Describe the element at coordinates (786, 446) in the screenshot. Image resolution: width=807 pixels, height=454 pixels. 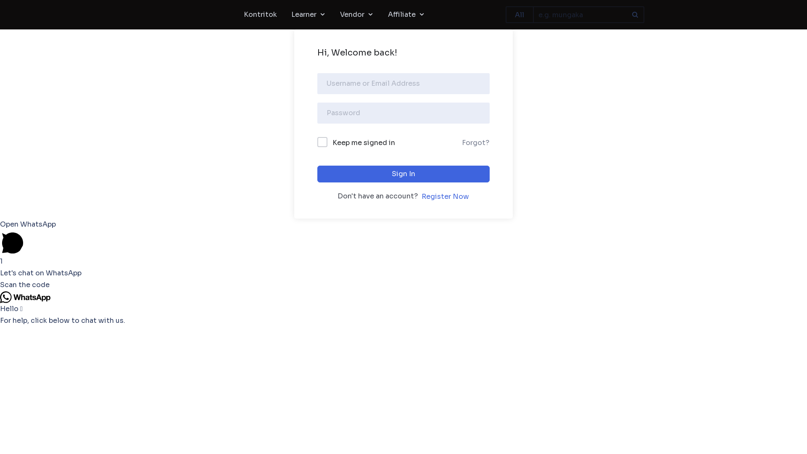
I see `Language switcher : French` at that location.